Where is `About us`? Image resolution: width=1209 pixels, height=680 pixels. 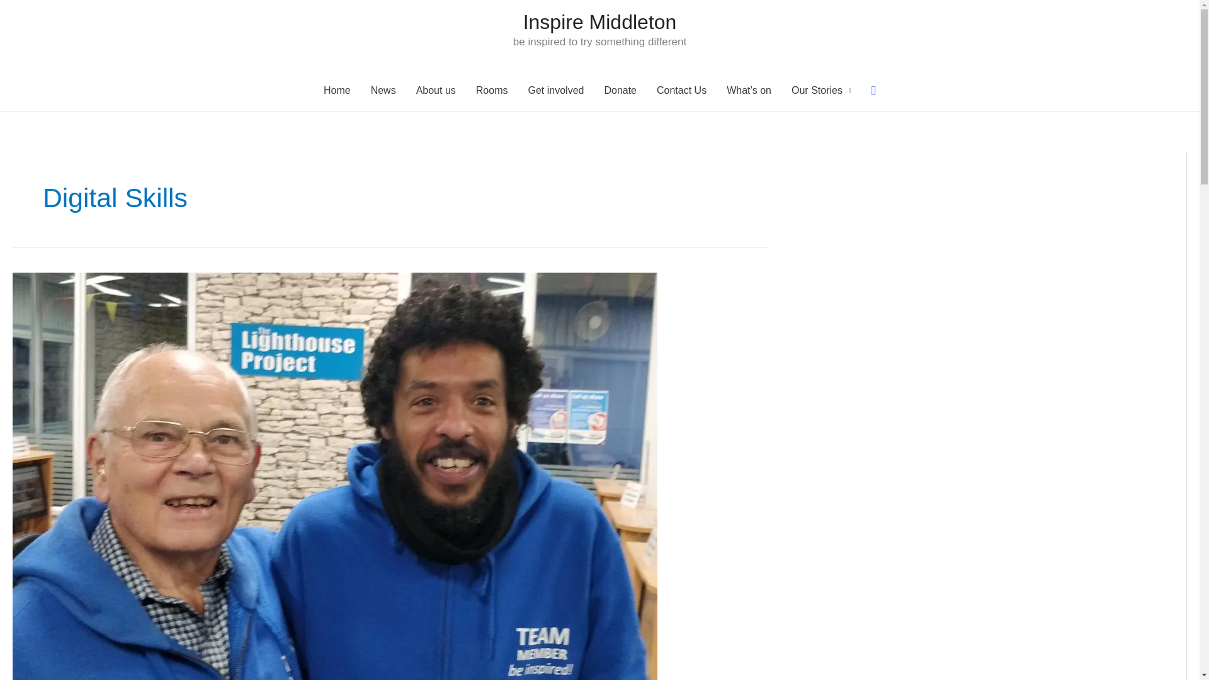 About us is located at coordinates (436, 91).